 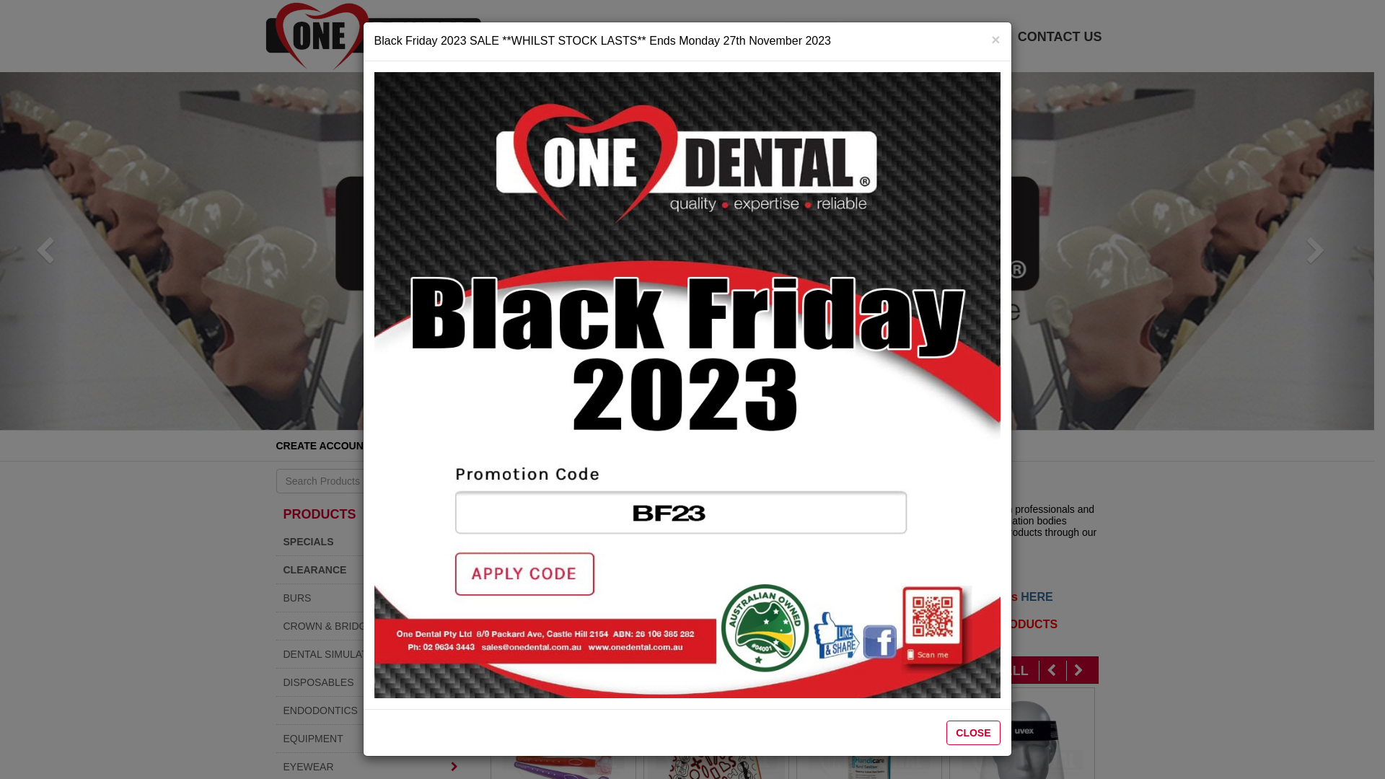 I want to click on DISPOSABLES, so click(x=371, y=682).